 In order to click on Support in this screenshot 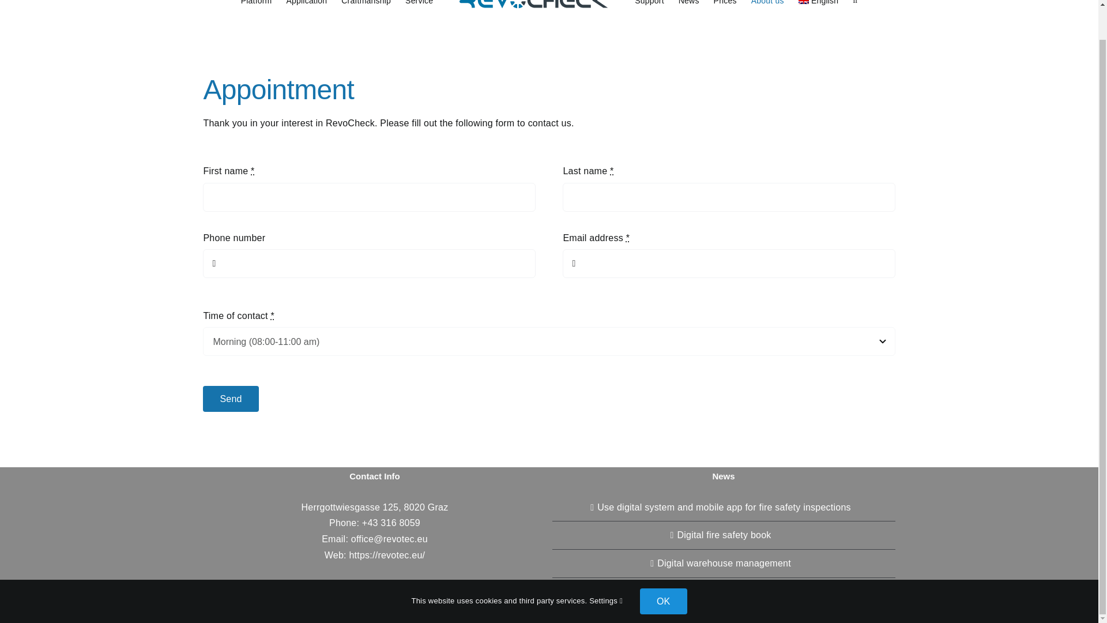, I will do `click(649, 6)`.